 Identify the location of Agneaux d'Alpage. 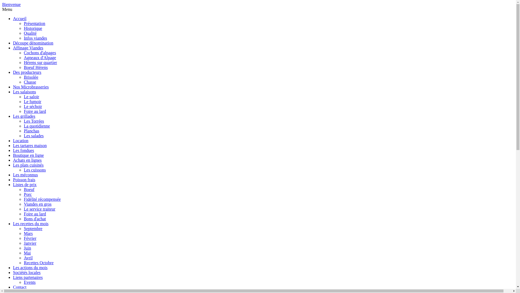
(40, 58).